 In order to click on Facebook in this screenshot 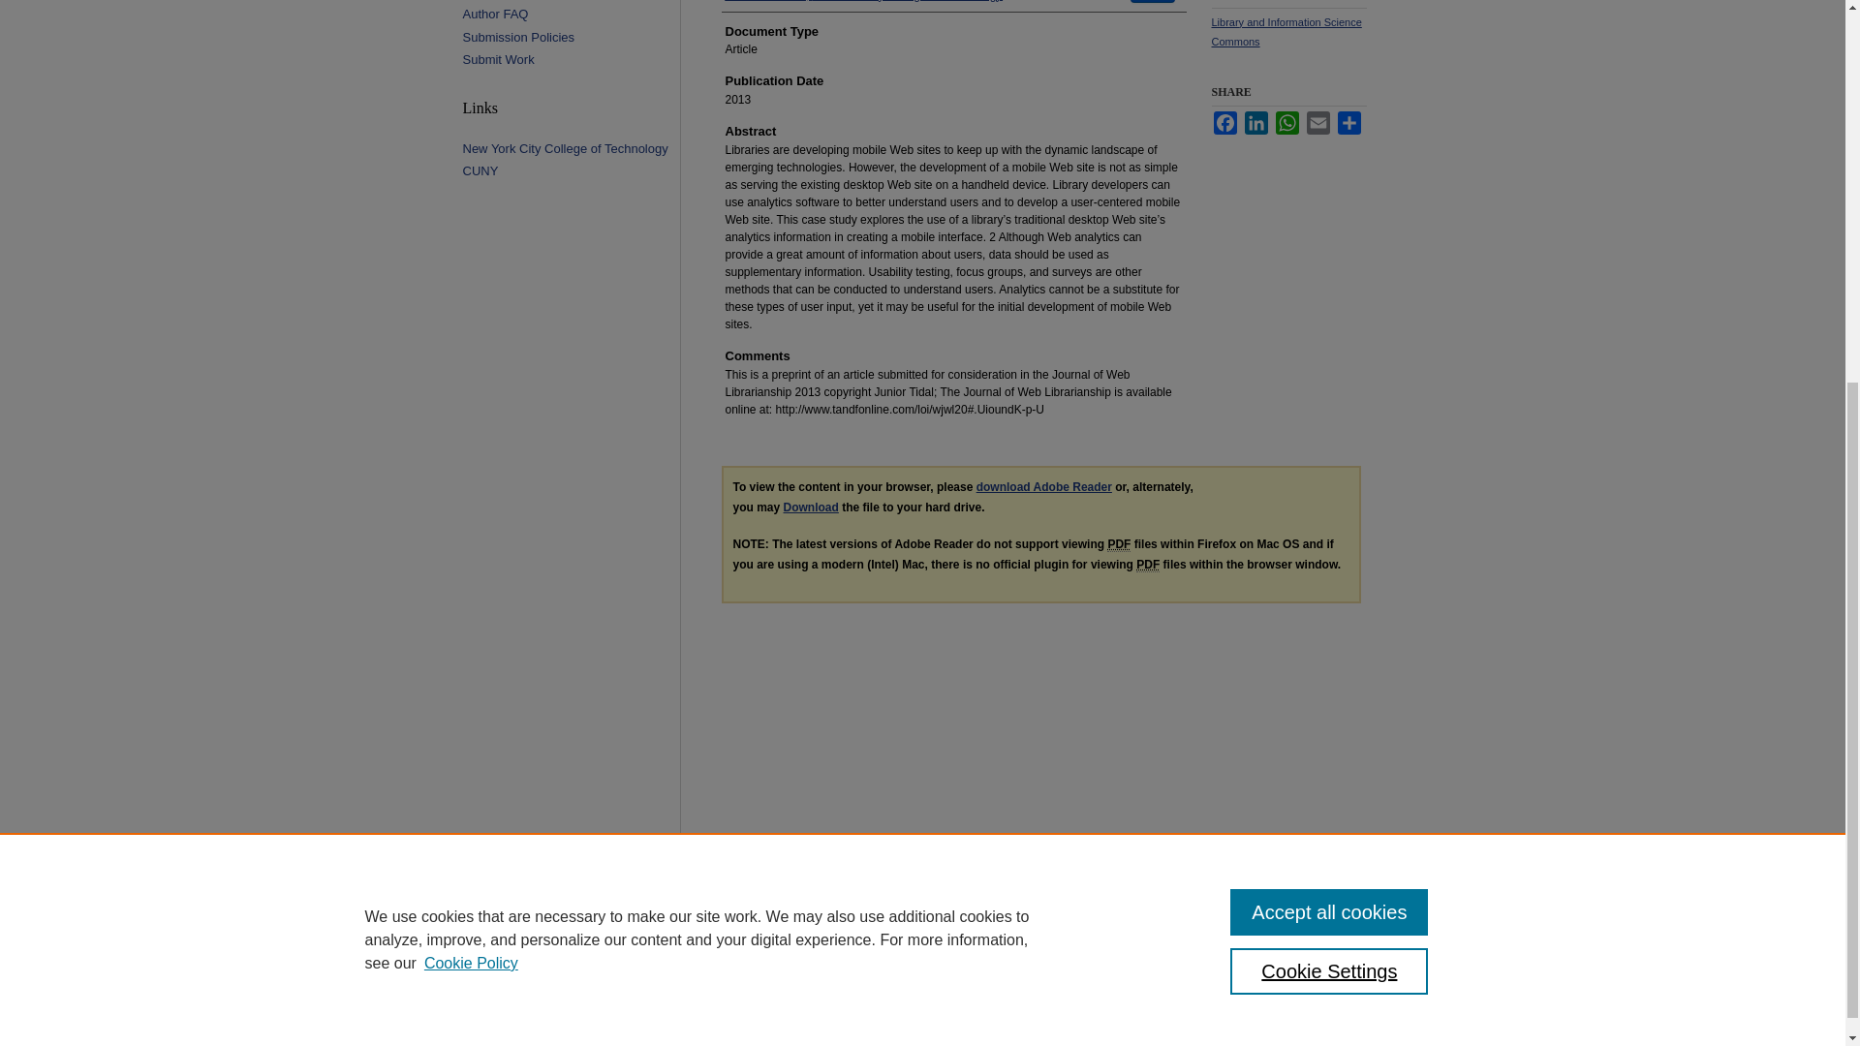, I will do `click(1224, 122)`.